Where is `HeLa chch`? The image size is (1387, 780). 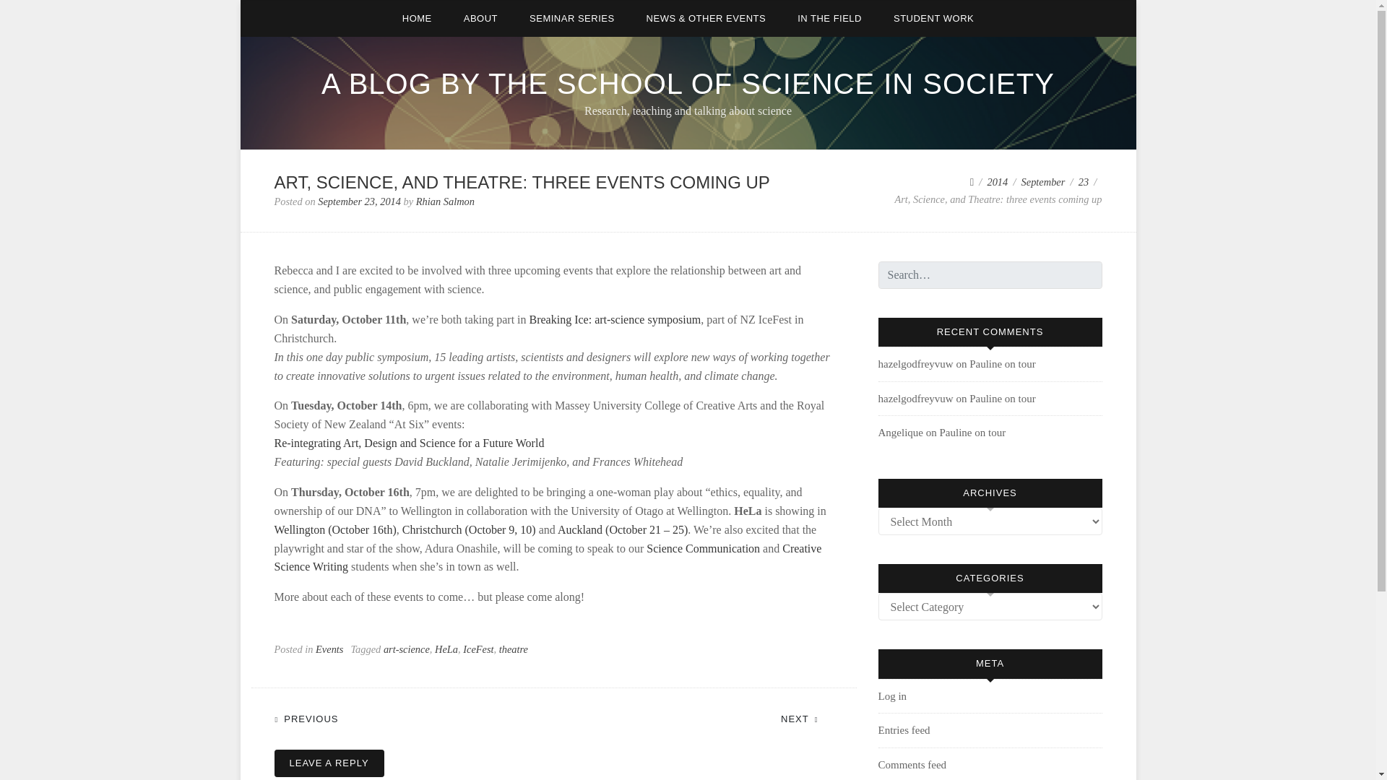 HeLa chch is located at coordinates (468, 529).